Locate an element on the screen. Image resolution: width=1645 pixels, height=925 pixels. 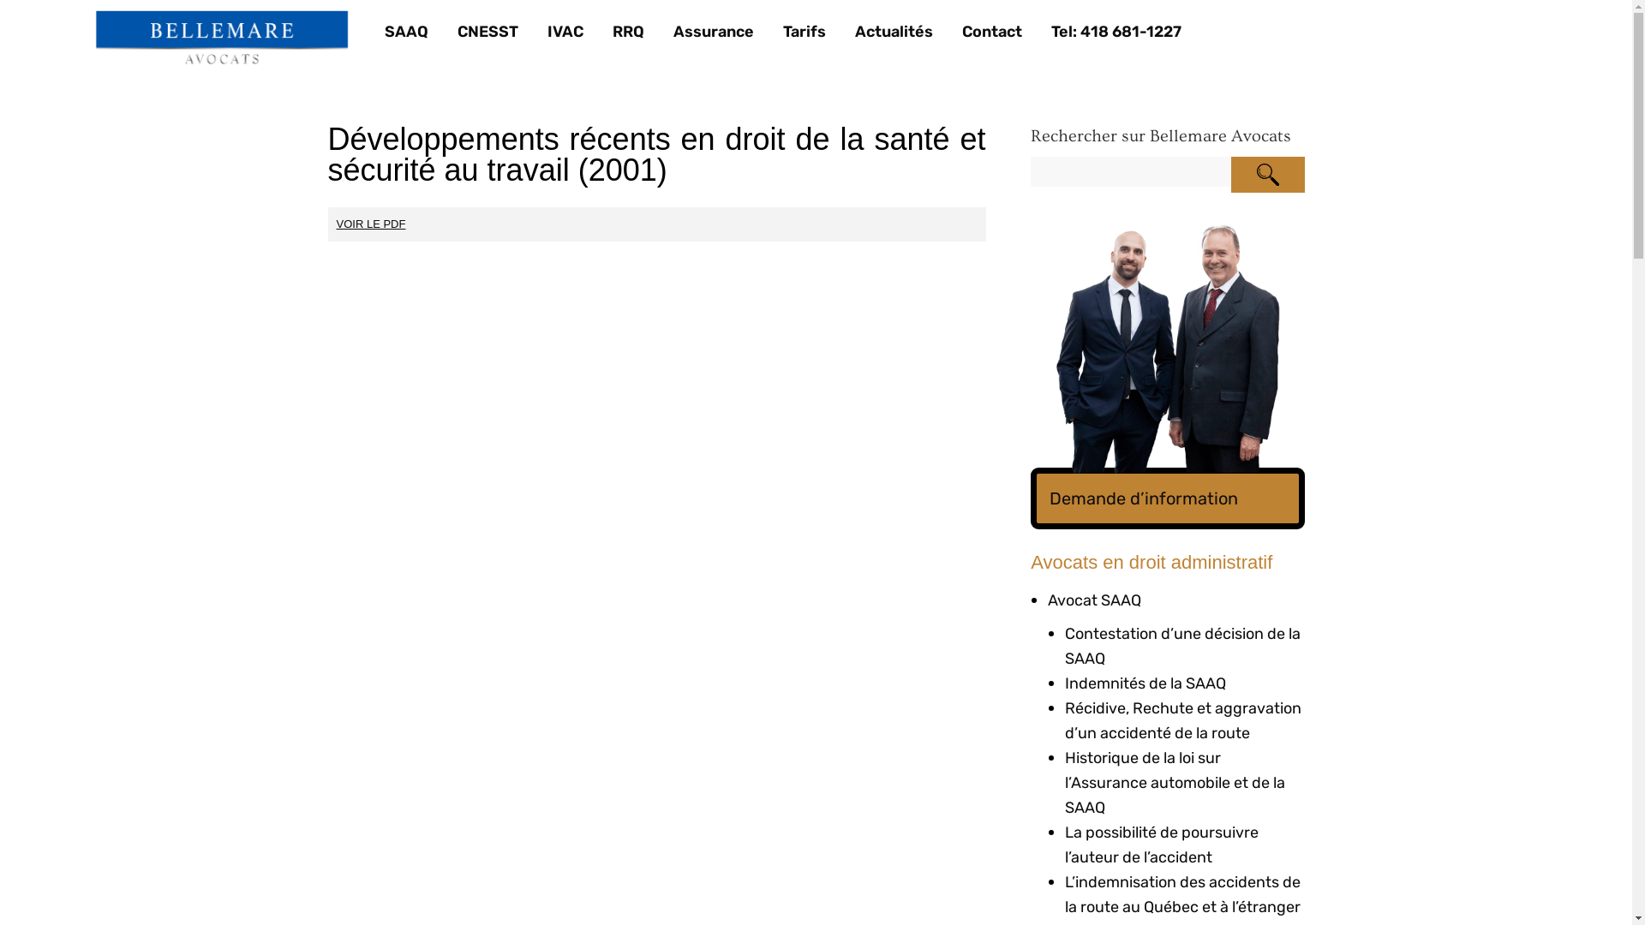
aller is located at coordinates (1267, 175).